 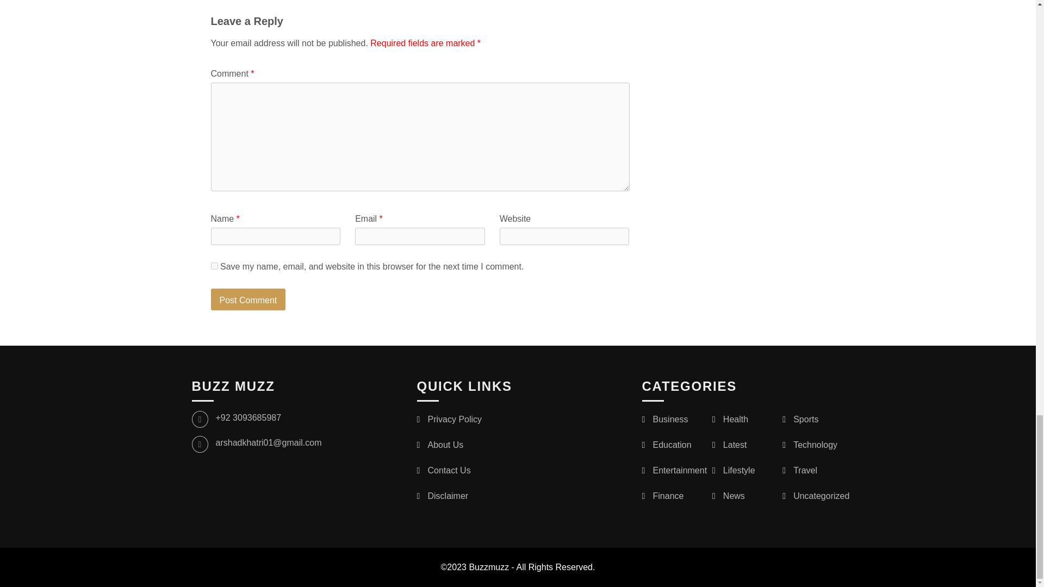 What do you see at coordinates (248, 299) in the screenshot?
I see `Post Comment` at bounding box center [248, 299].